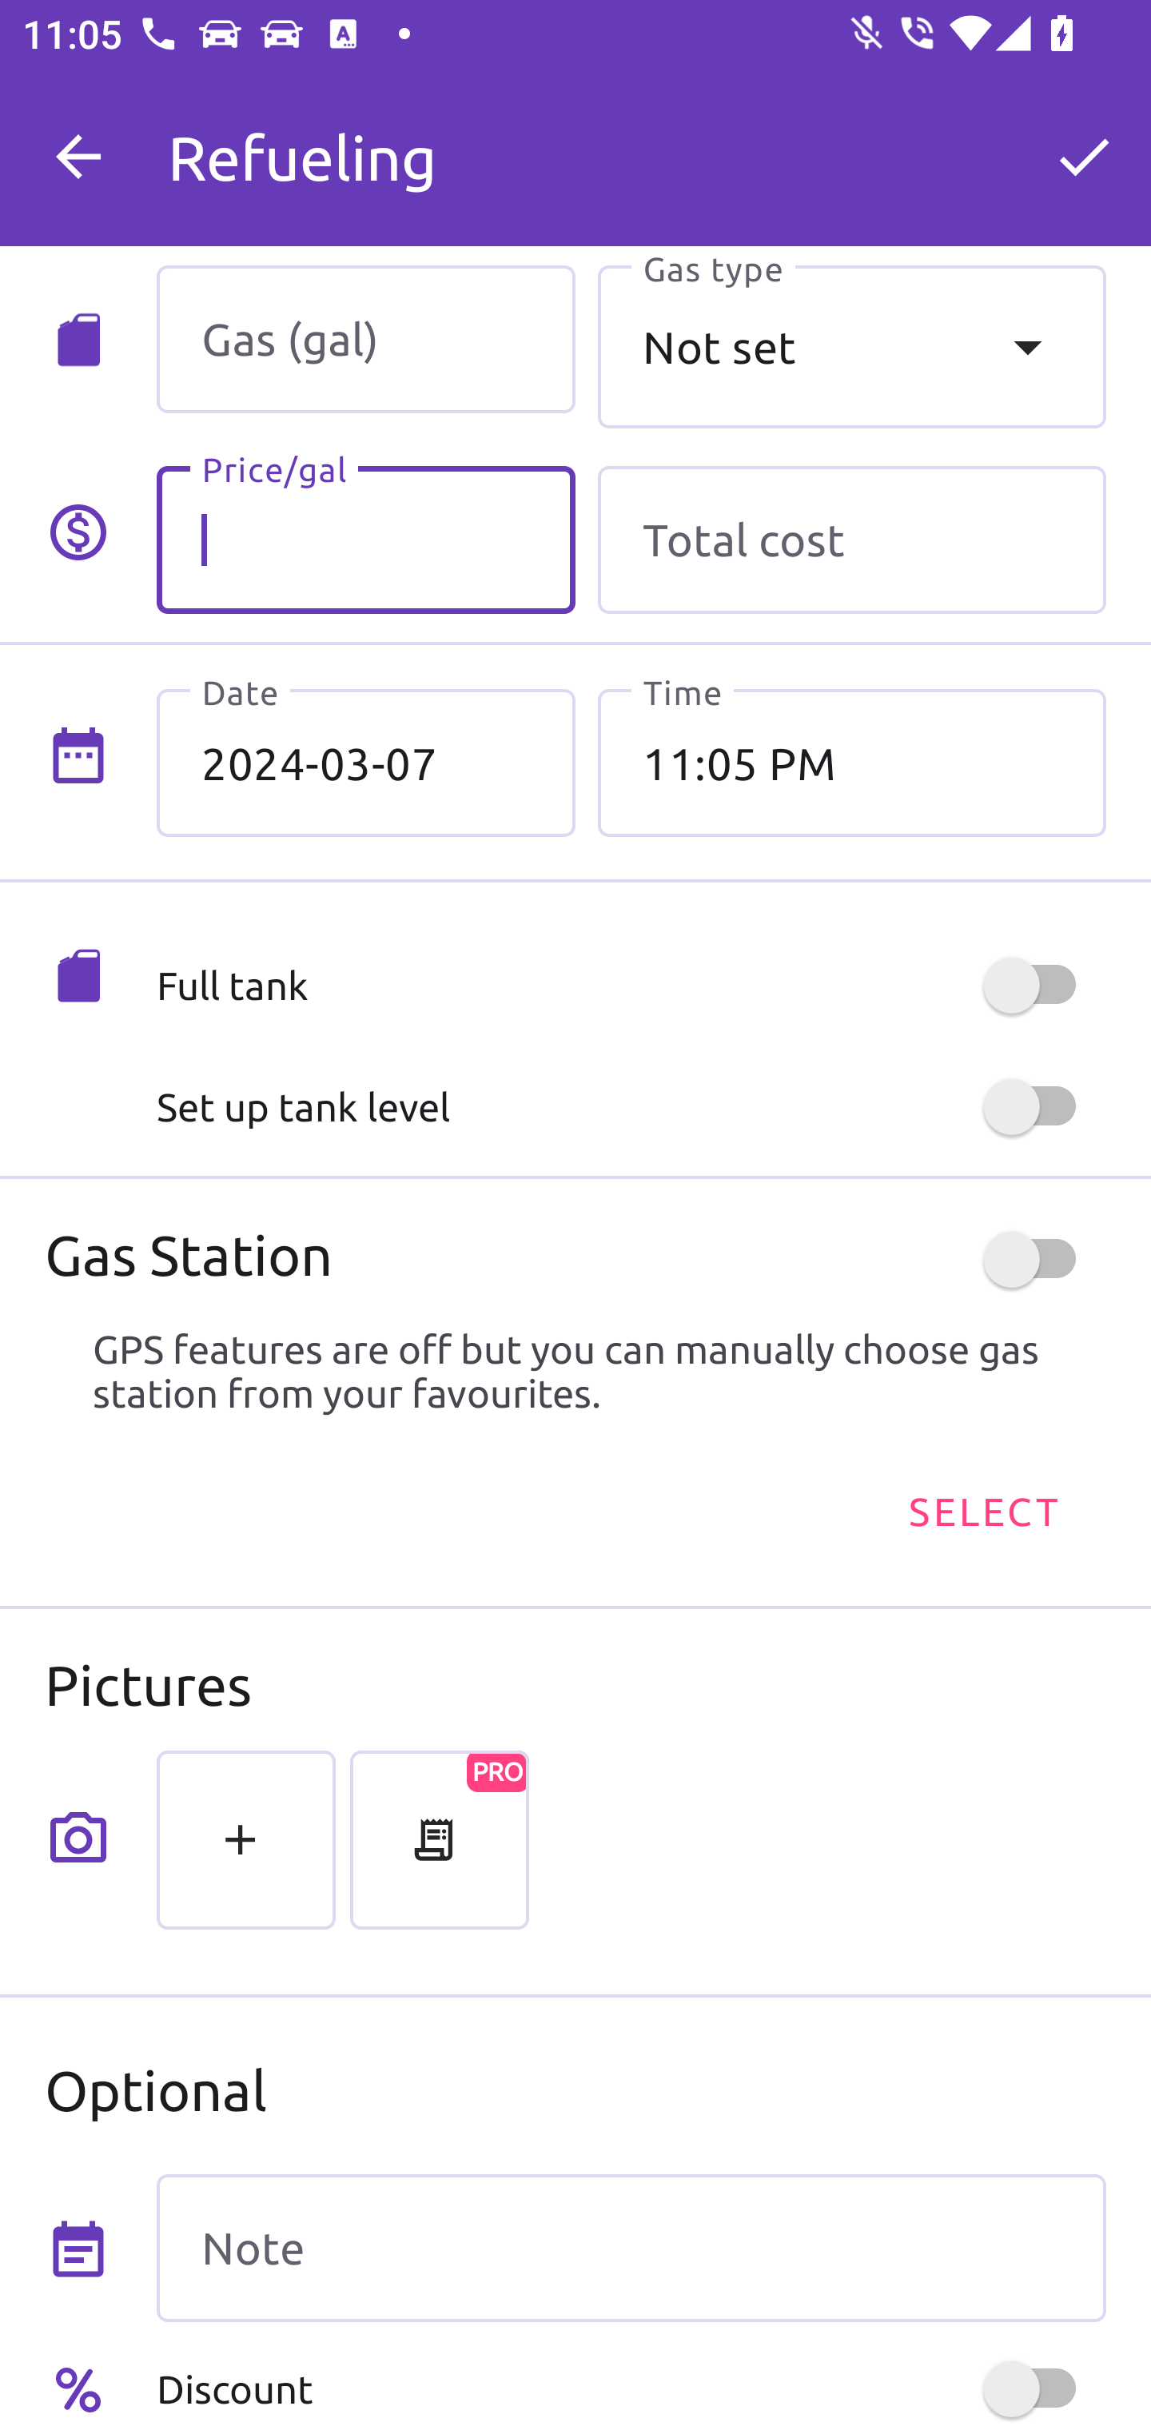 Image resolution: width=1151 pixels, height=2430 pixels. I want to click on Total cost , so click(851, 540).